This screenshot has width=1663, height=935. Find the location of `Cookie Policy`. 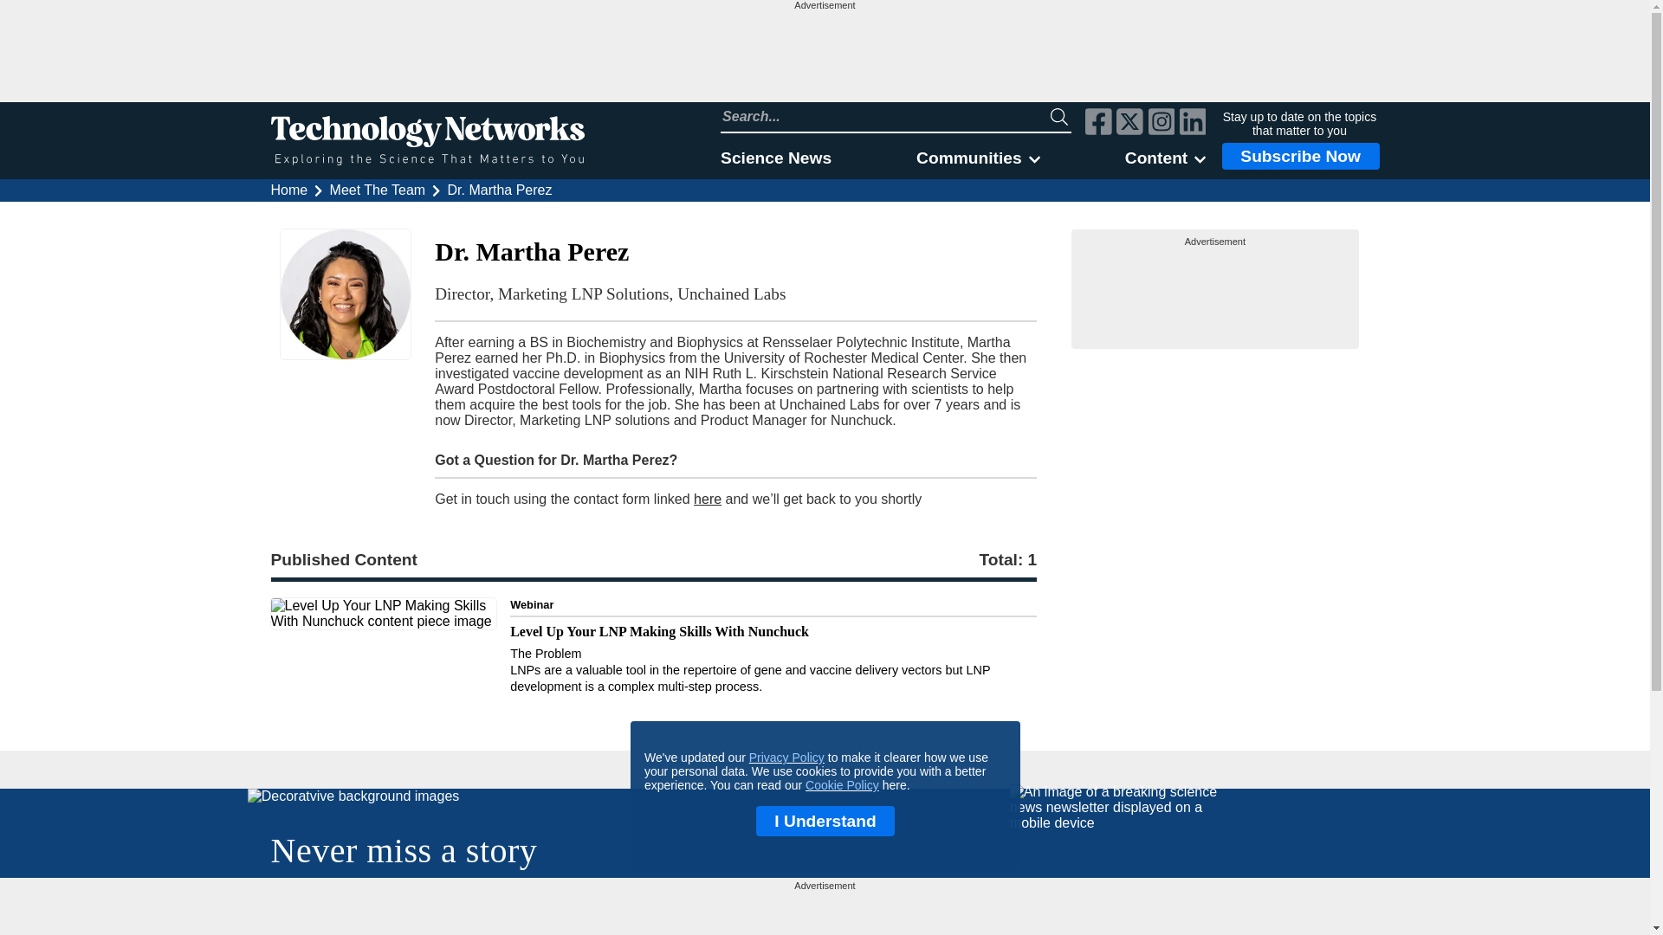

Cookie Policy is located at coordinates (842, 784).